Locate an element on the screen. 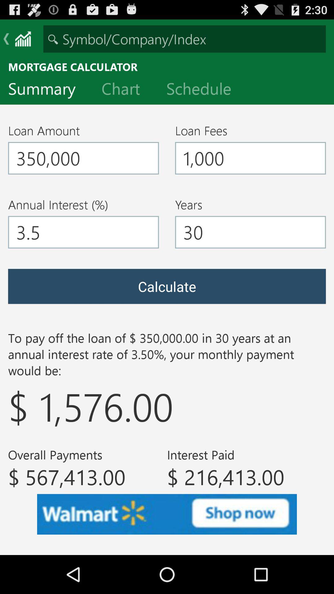 This screenshot has width=334, height=594. in-app search bar is located at coordinates (184, 39).